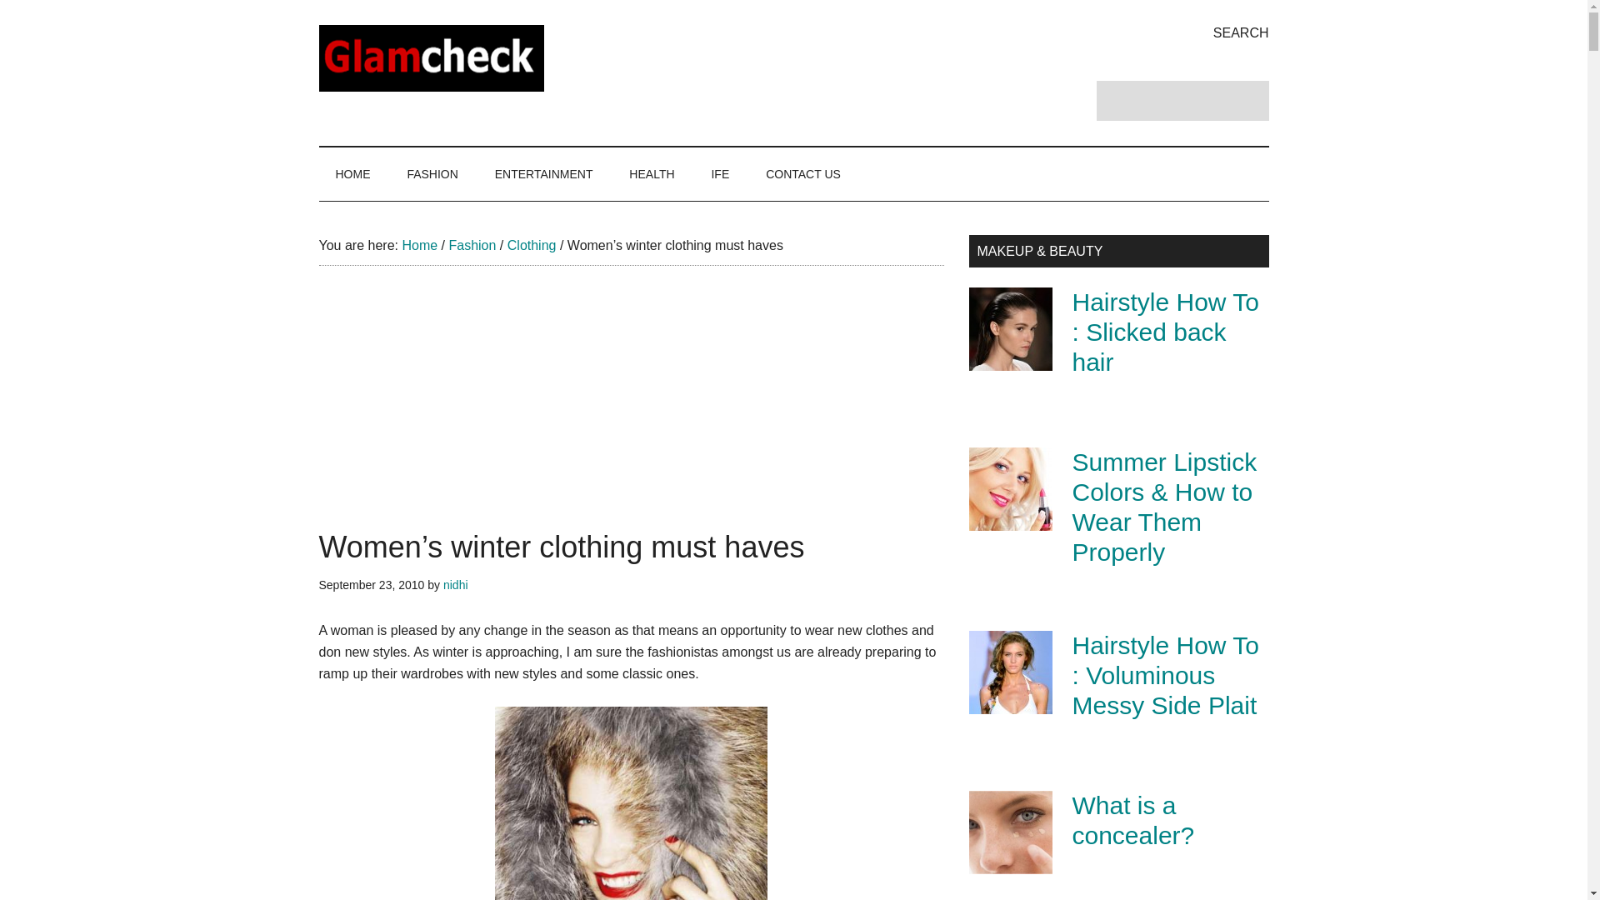  What do you see at coordinates (455, 585) in the screenshot?
I see `nidhi` at bounding box center [455, 585].